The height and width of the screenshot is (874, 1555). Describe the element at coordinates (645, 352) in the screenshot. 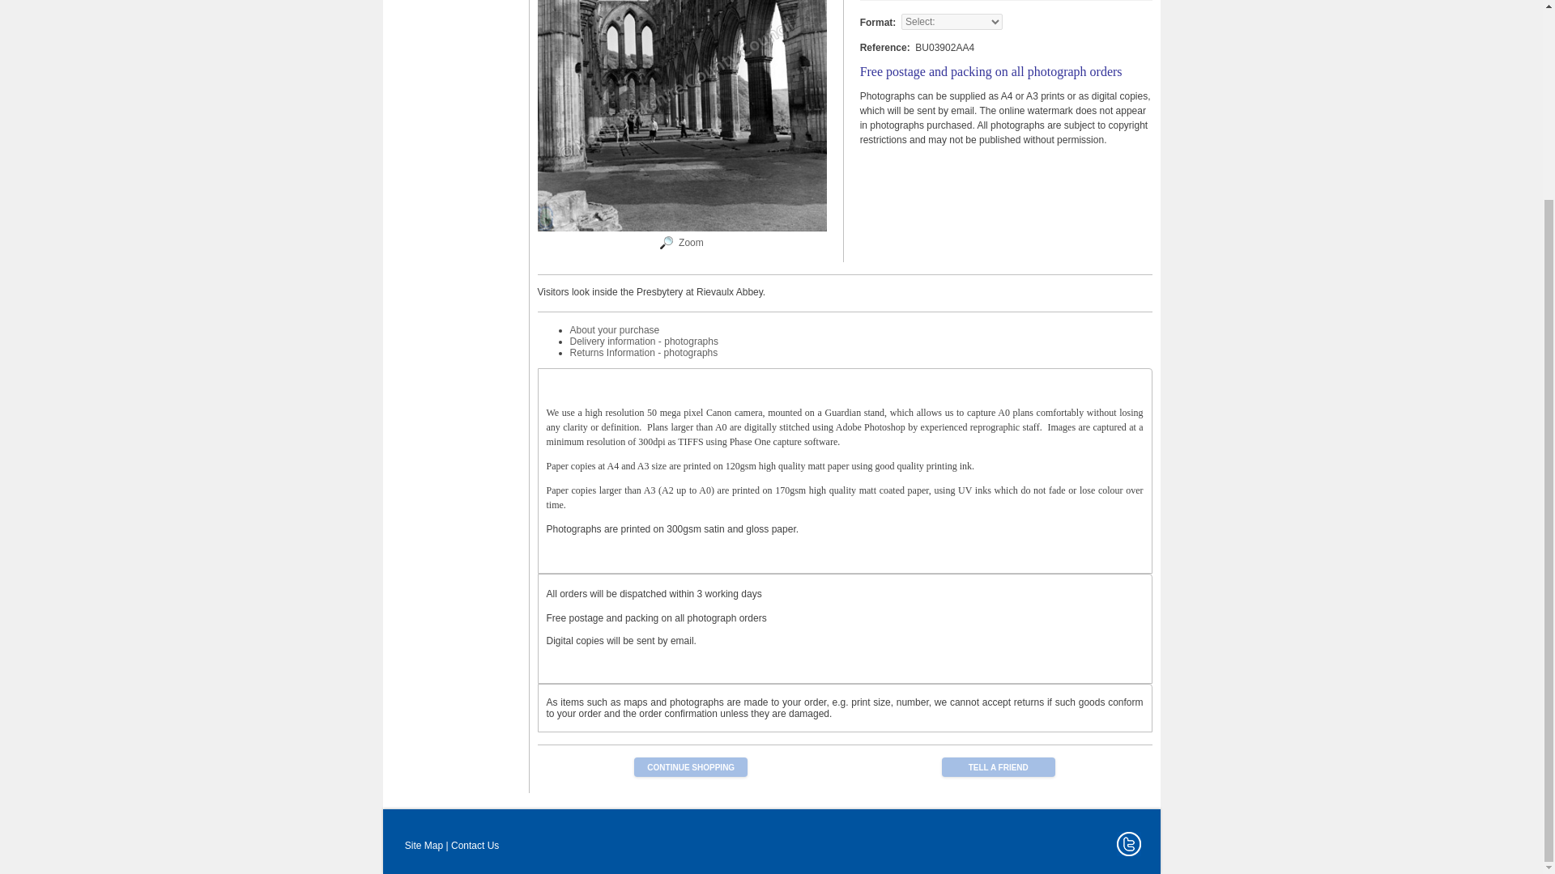

I see `Returns Information - photographs` at that location.